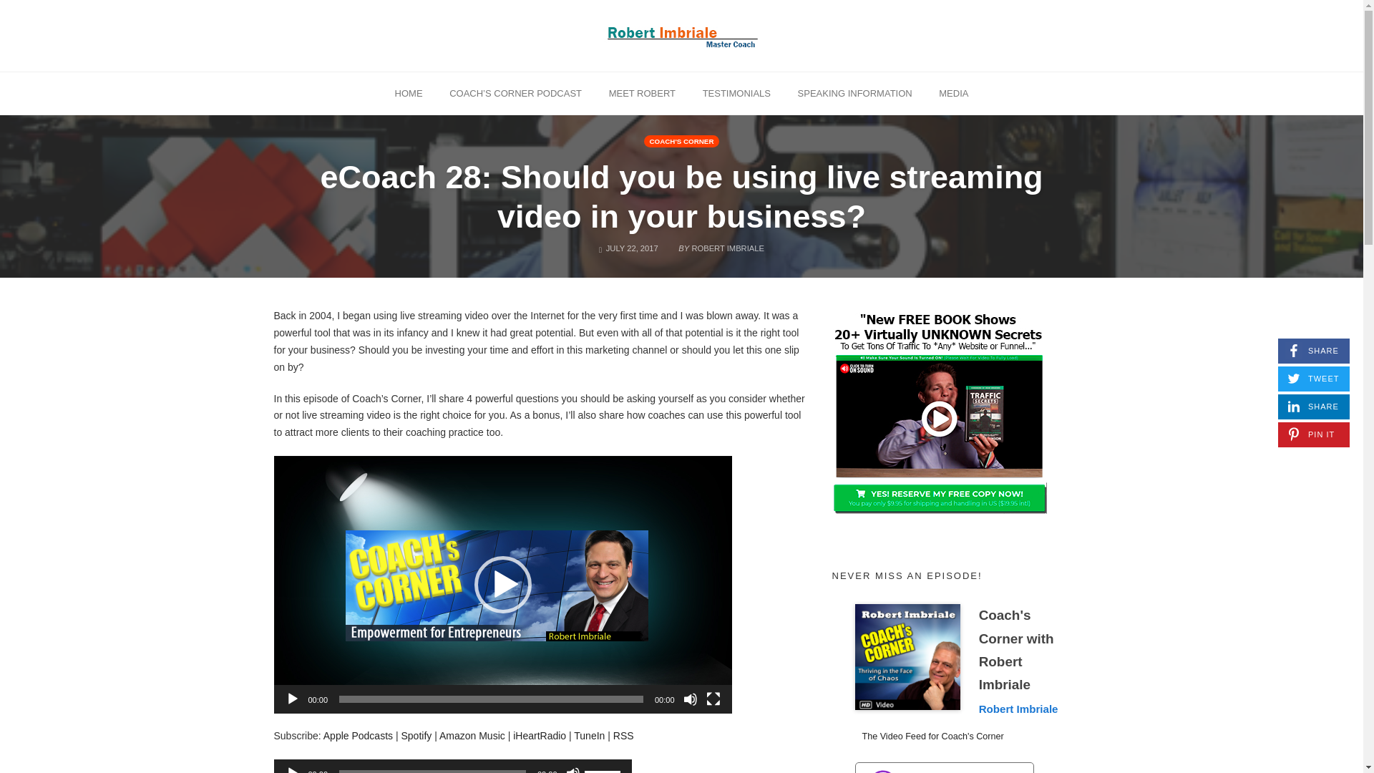  Describe the element at coordinates (682, 142) in the screenshot. I see `BY ROBERT IMBRIALE` at that location.